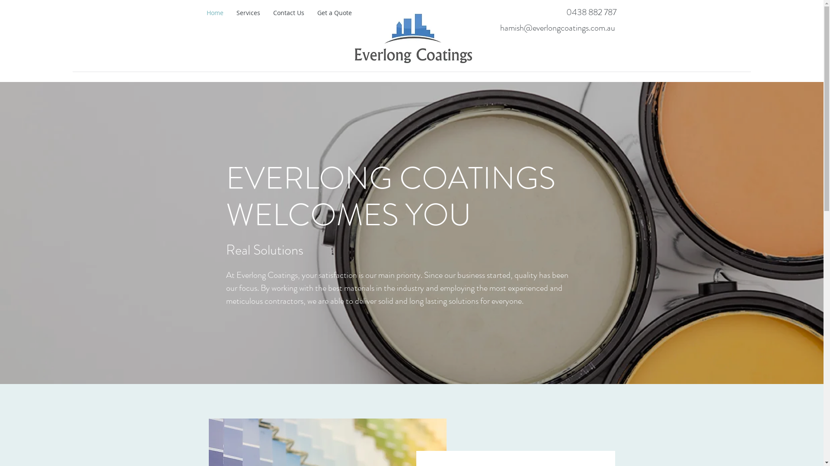  What do you see at coordinates (288, 13) in the screenshot?
I see `Contact Us` at bounding box center [288, 13].